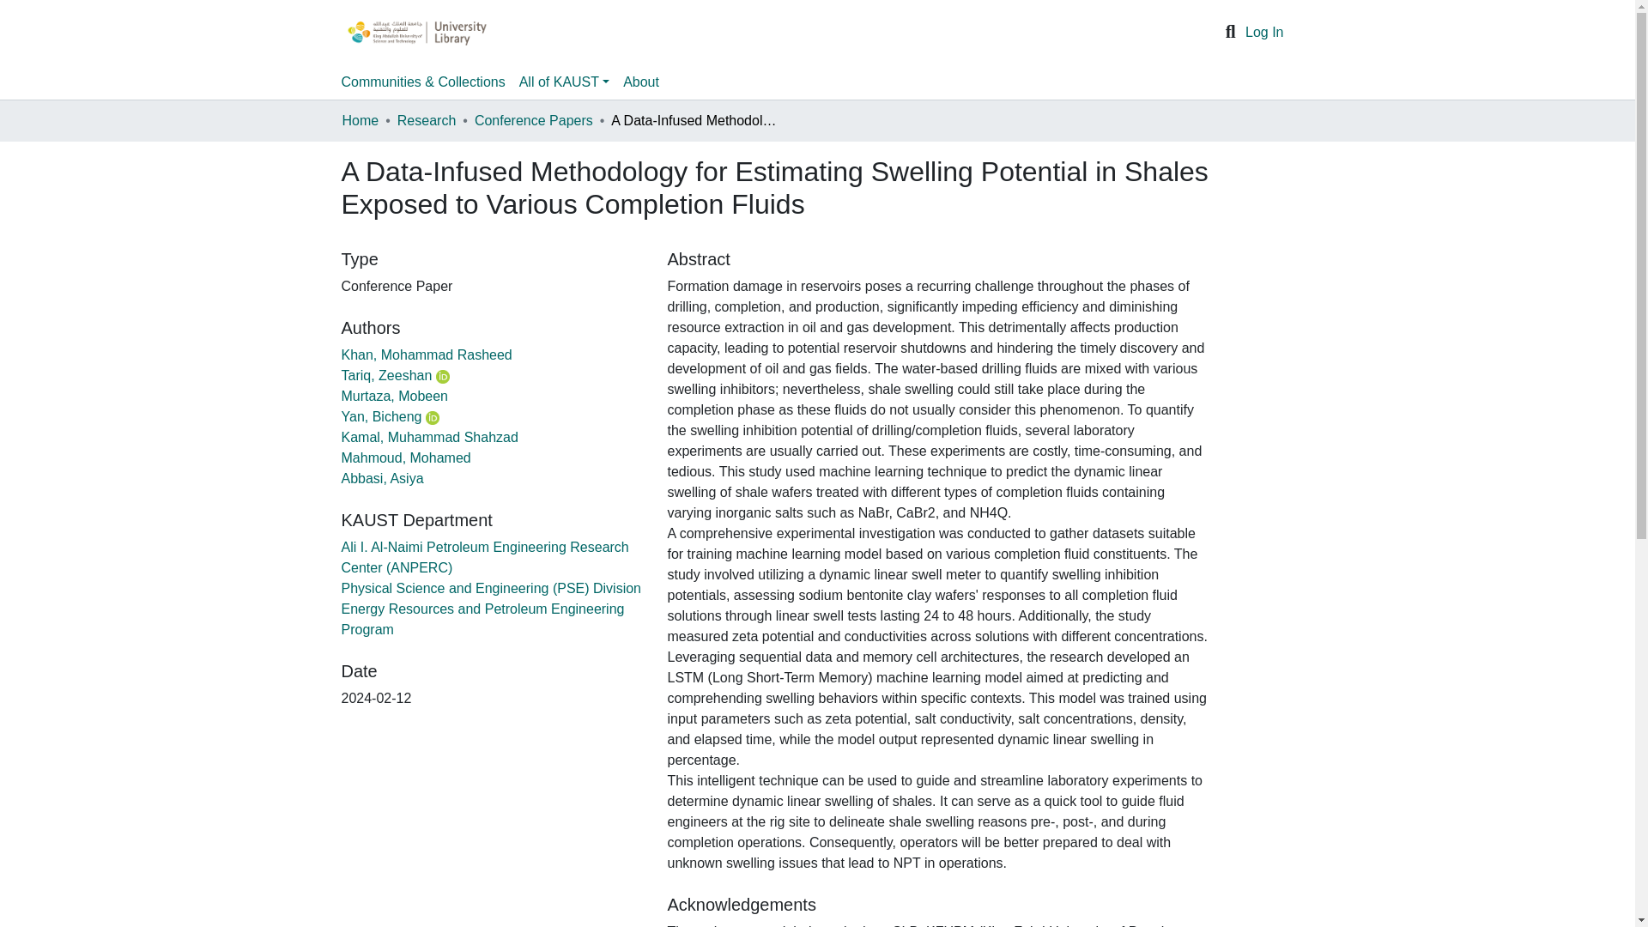  Describe the element at coordinates (381, 416) in the screenshot. I see `Yan, Bicheng` at that location.